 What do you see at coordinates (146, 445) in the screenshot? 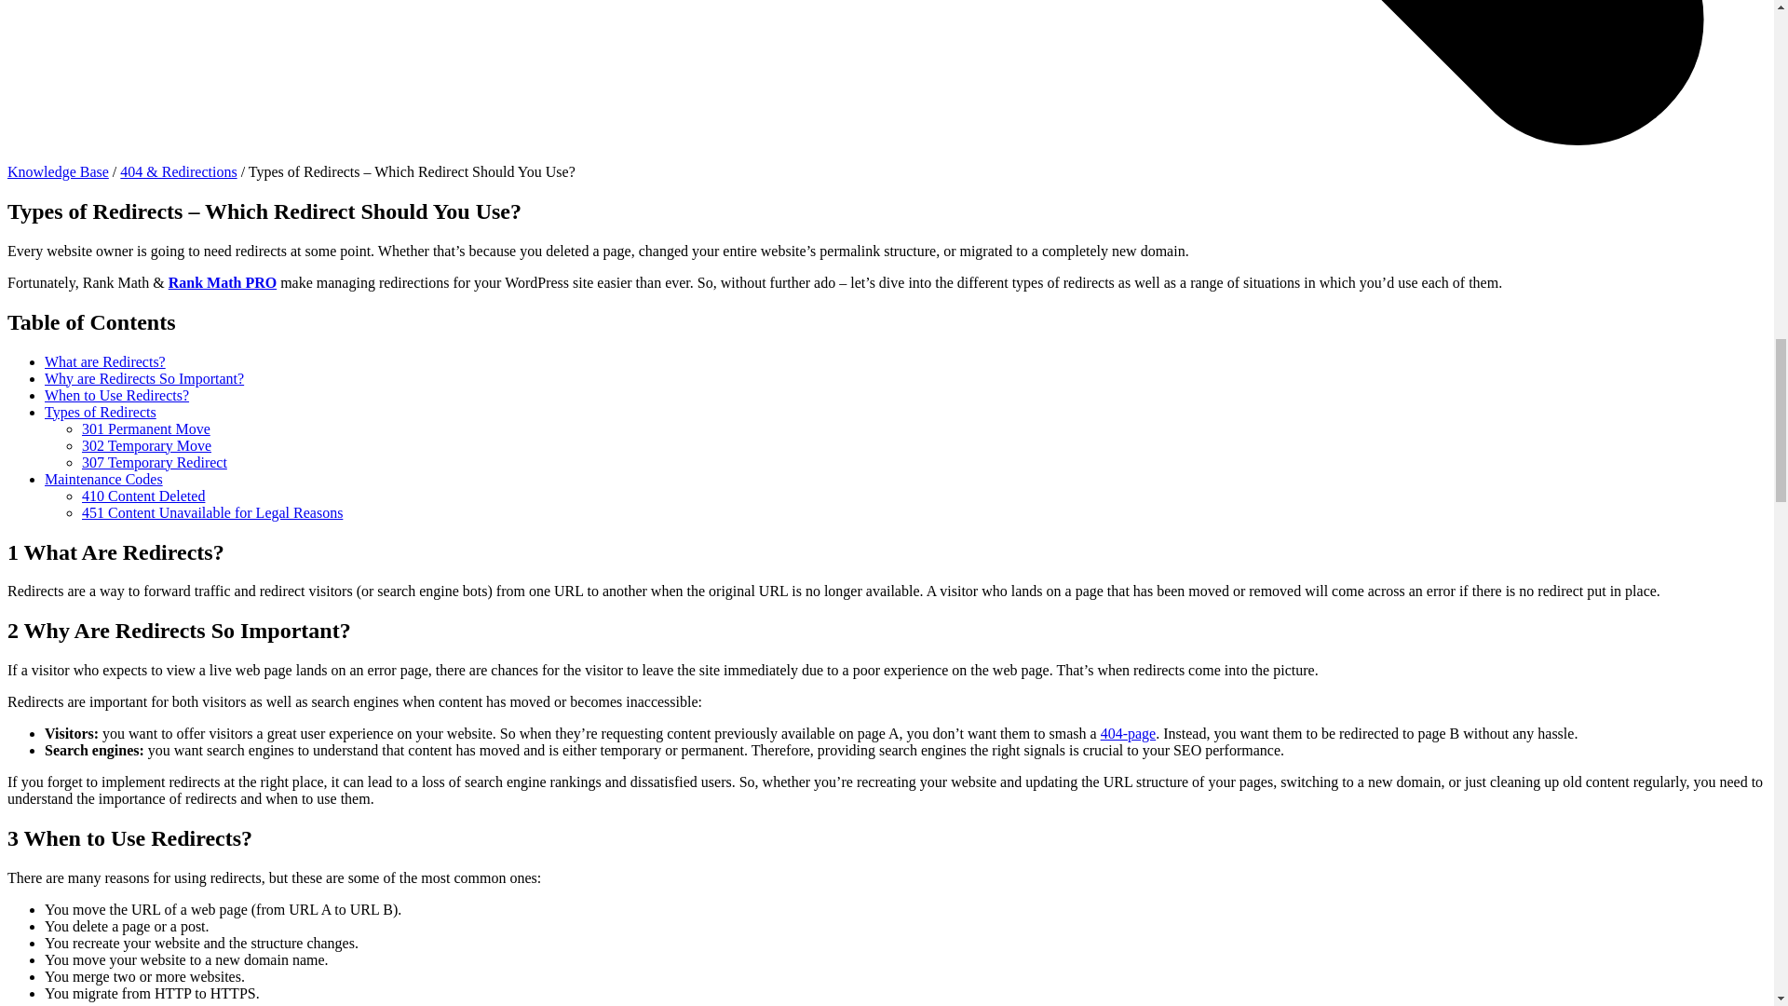
I see `302 Temporary Move` at bounding box center [146, 445].